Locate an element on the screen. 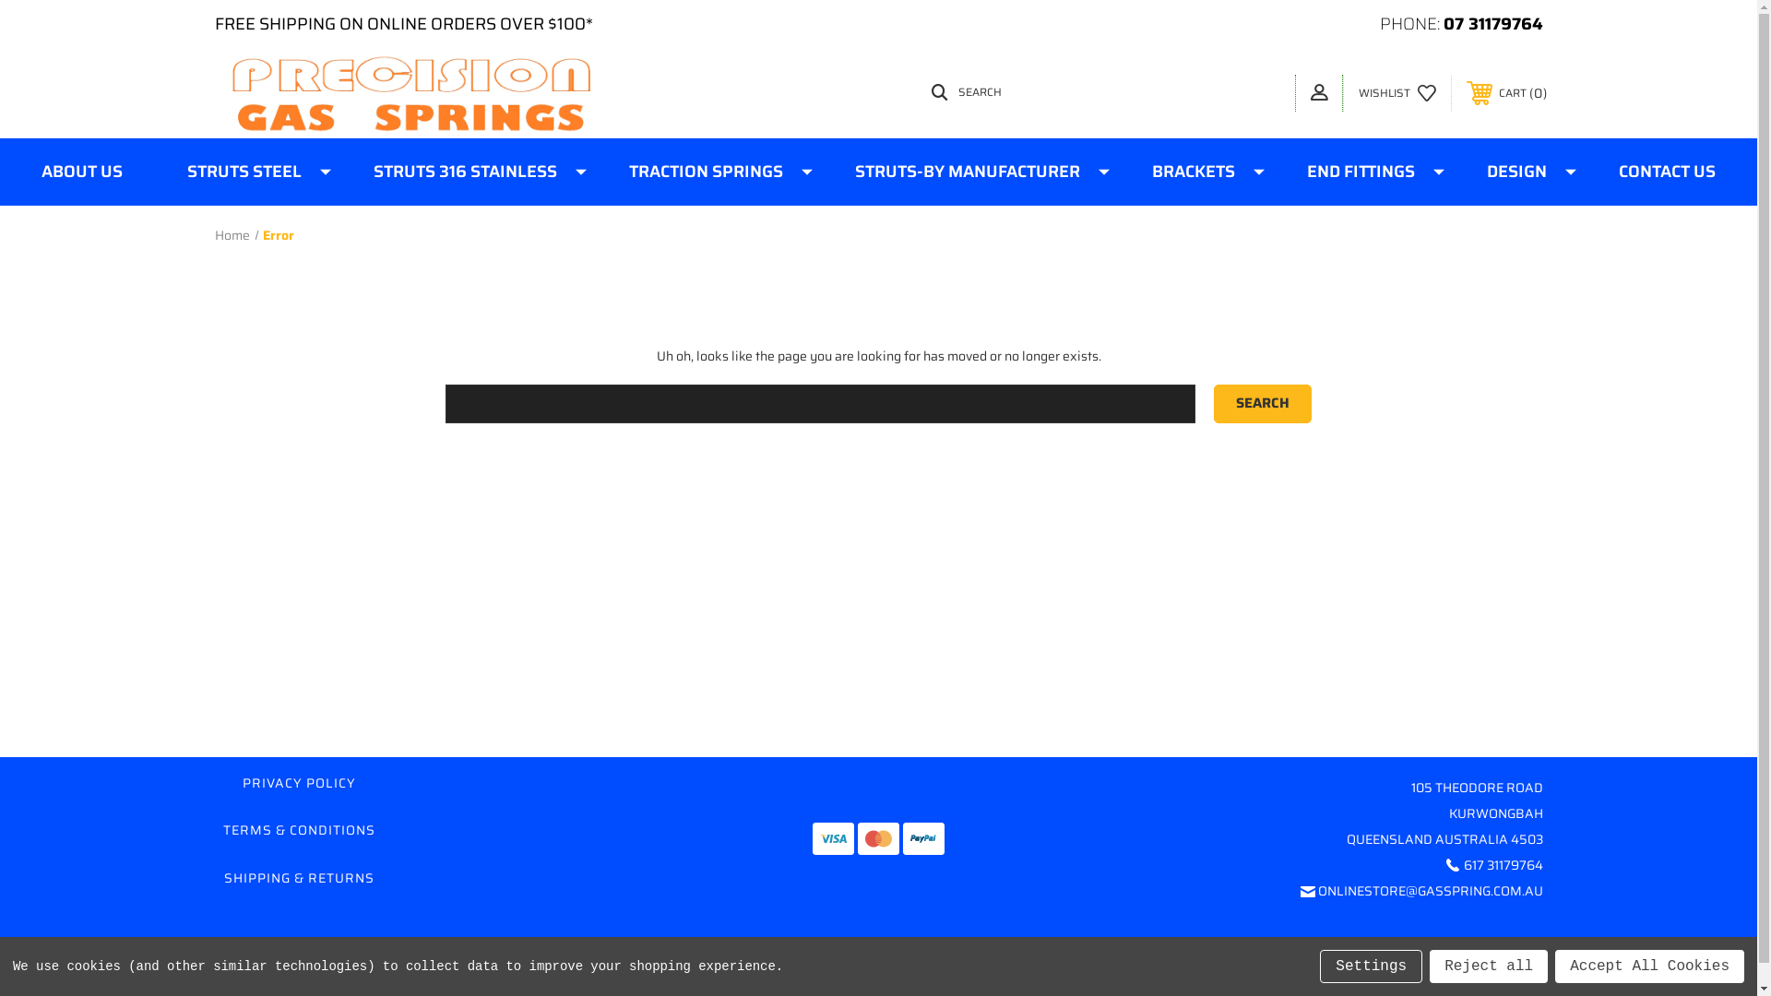 The width and height of the screenshot is (1771, 996). ONLINESTORE@GASSPRING.COM.AU is located at coordinates (1430, 891).